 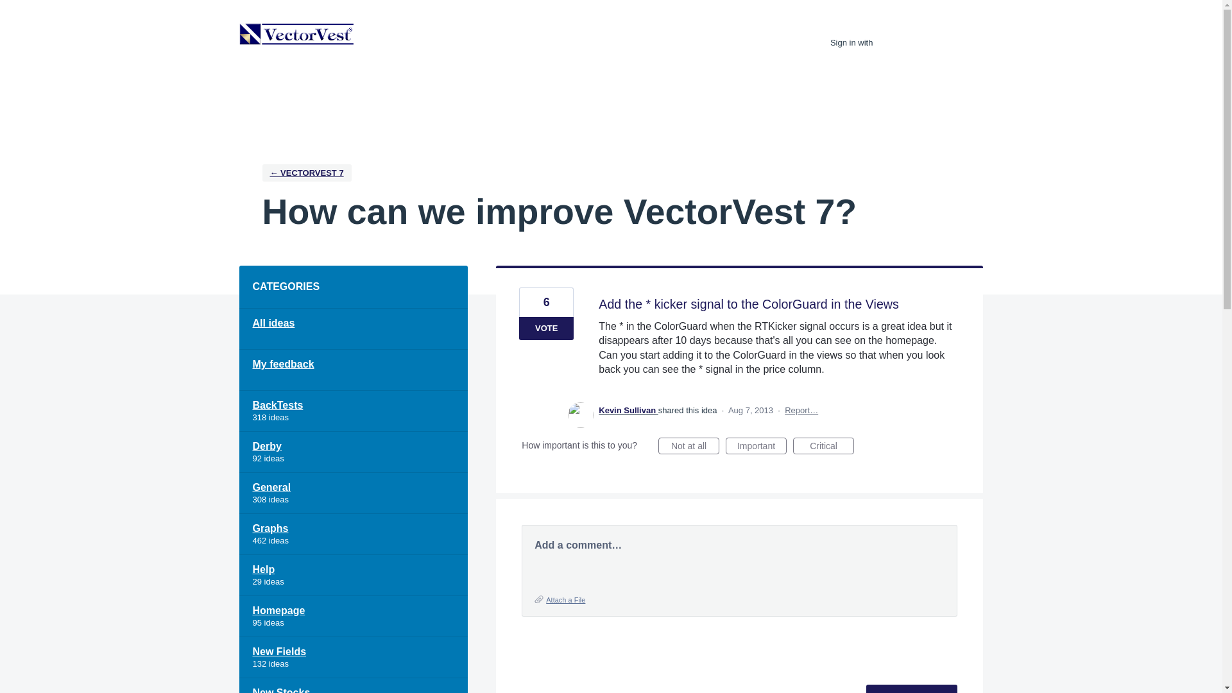 I want to click on All ideas, so click(x=353, y=329).